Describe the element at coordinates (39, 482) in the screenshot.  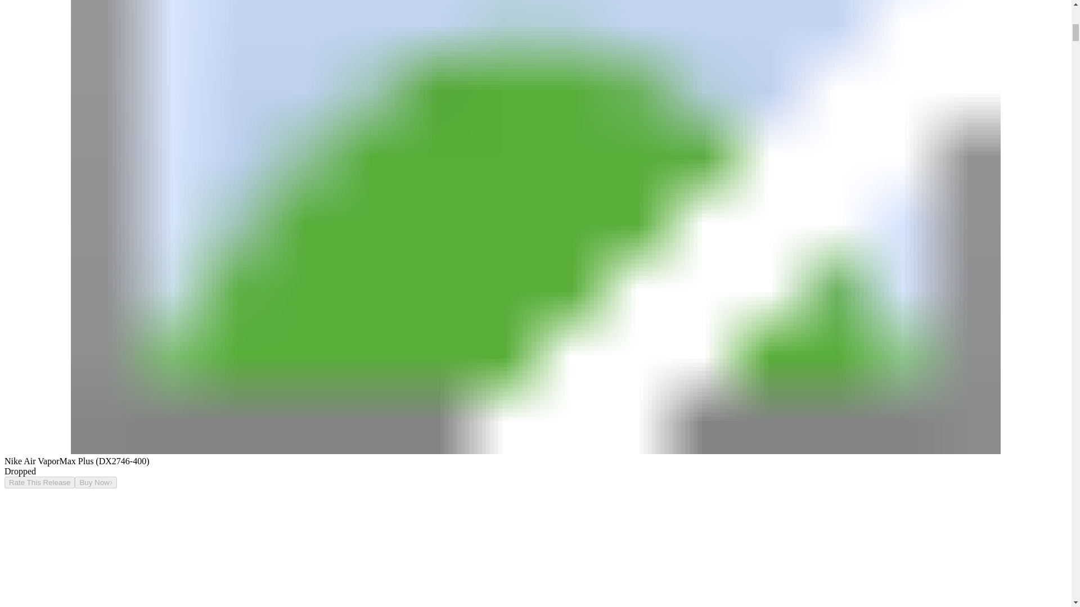
I see `Rate This Release` at that location.